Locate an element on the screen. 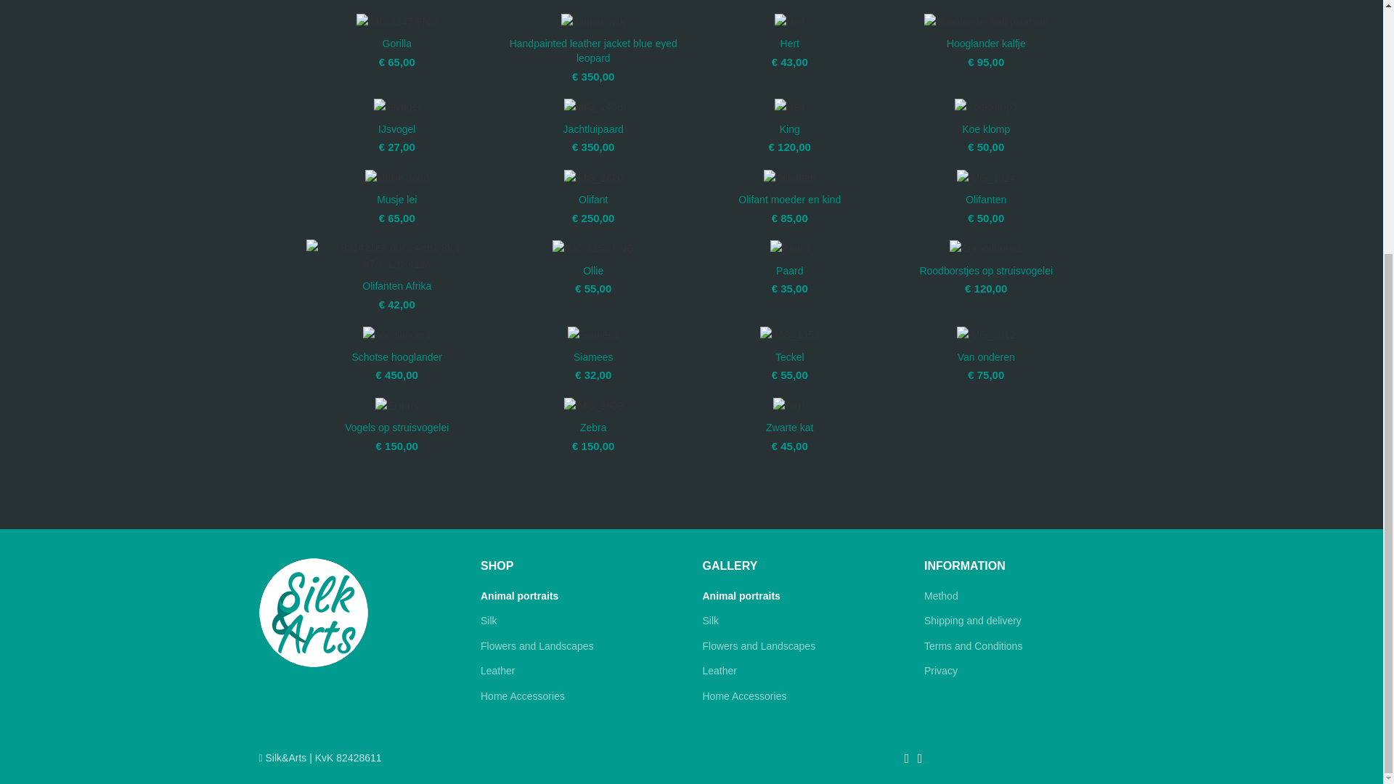 The height and width of the screenshot is (784, 1394). Jaguar jack is located at coordinates (592, 22).